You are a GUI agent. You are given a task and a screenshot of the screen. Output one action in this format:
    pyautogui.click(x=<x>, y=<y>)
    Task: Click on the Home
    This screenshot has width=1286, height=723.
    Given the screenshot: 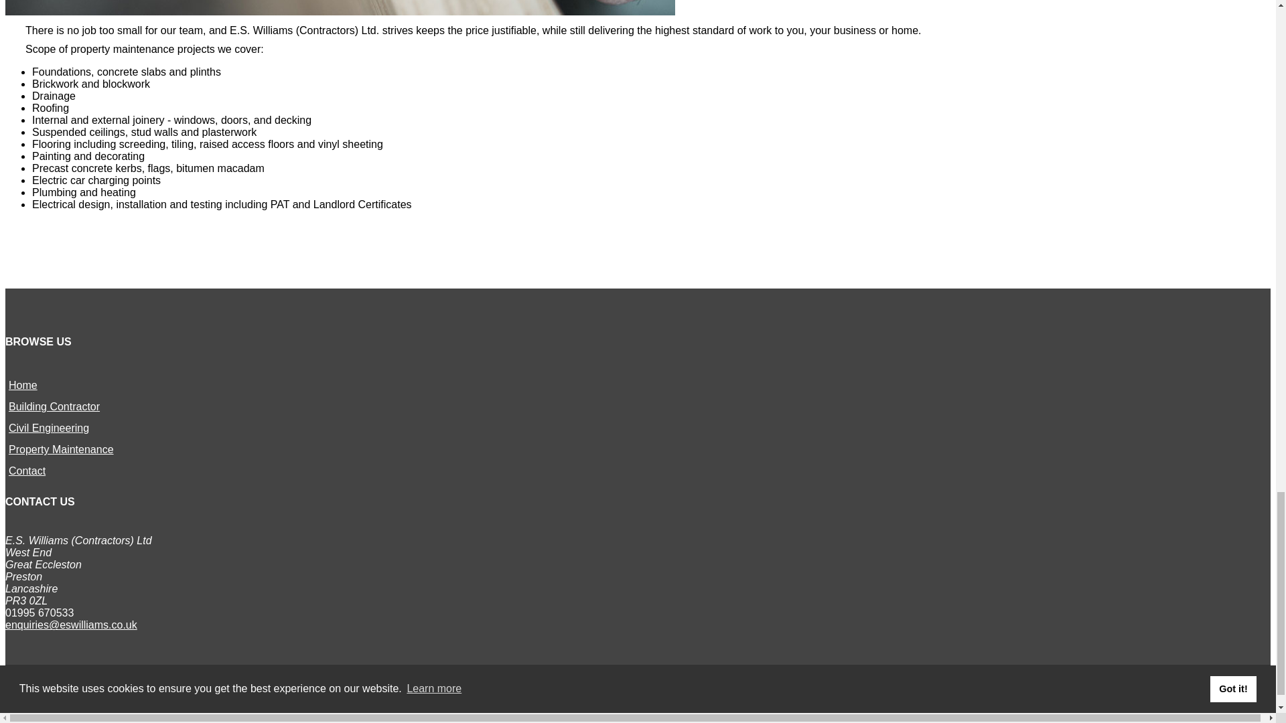 What is the action you would take?
    pyautogui.click(x=23, y=386)
    